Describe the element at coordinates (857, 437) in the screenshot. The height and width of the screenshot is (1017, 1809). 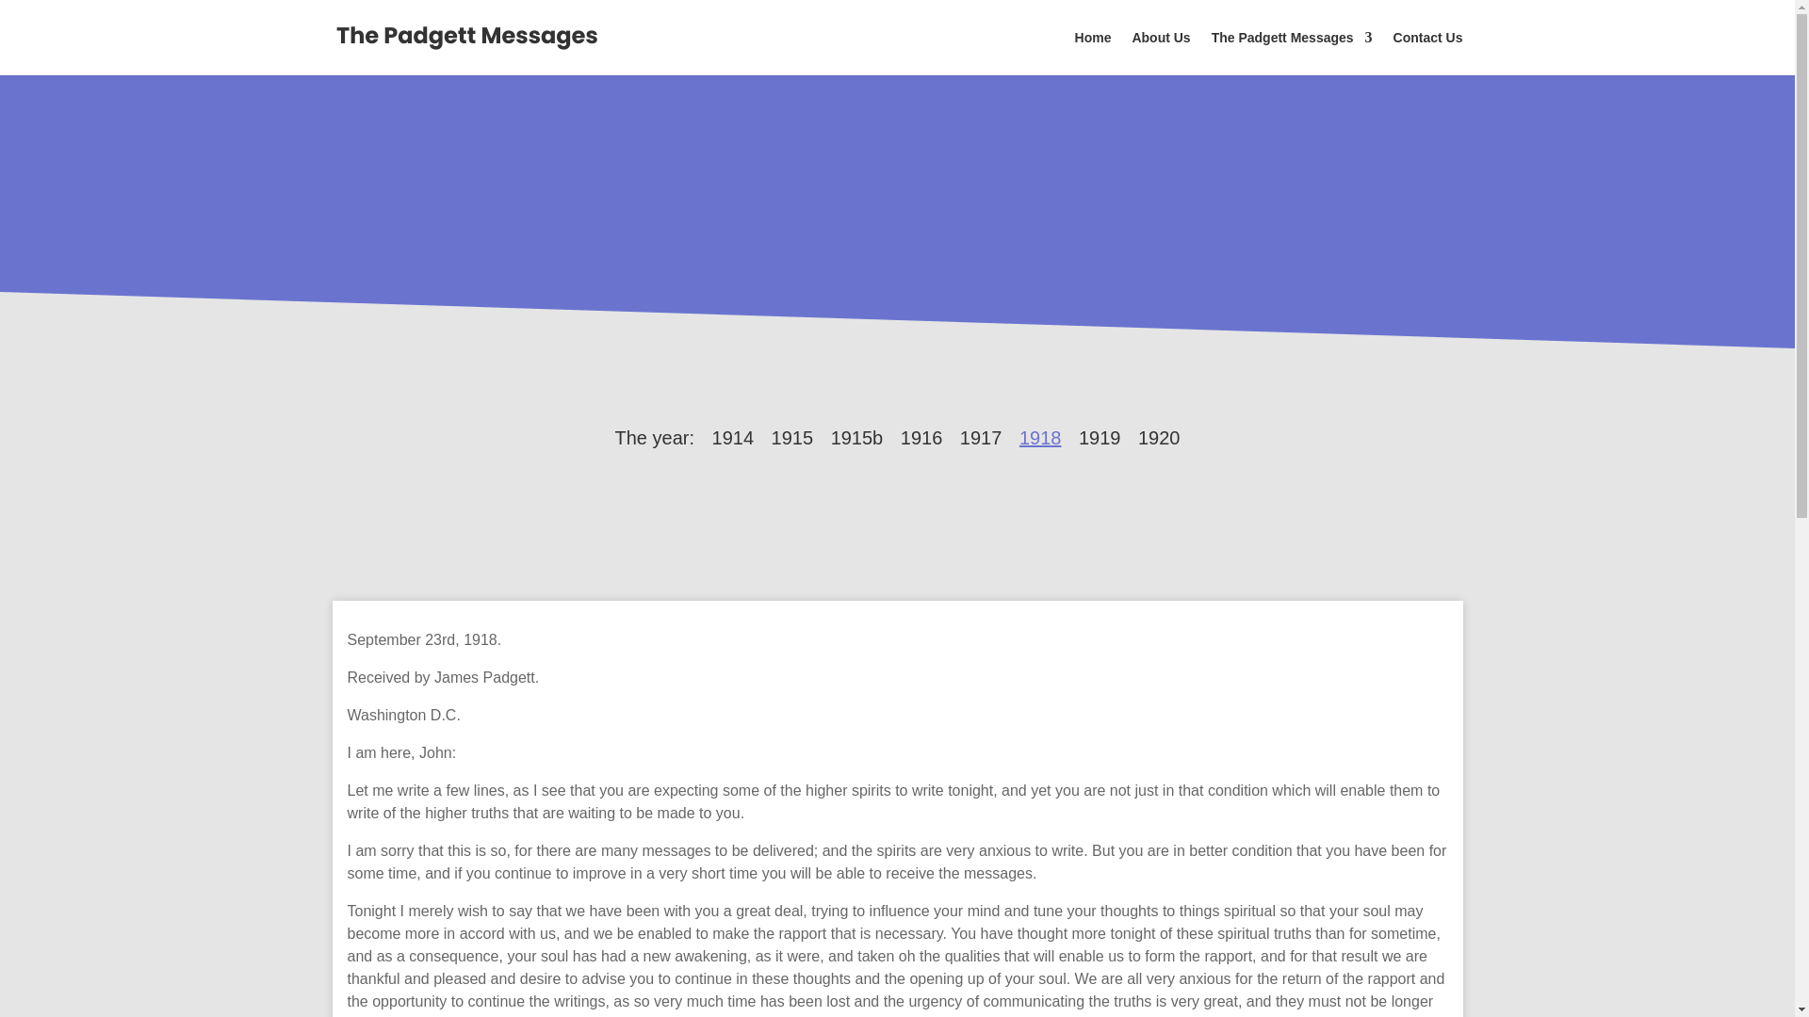
I see `1915b` at that location.